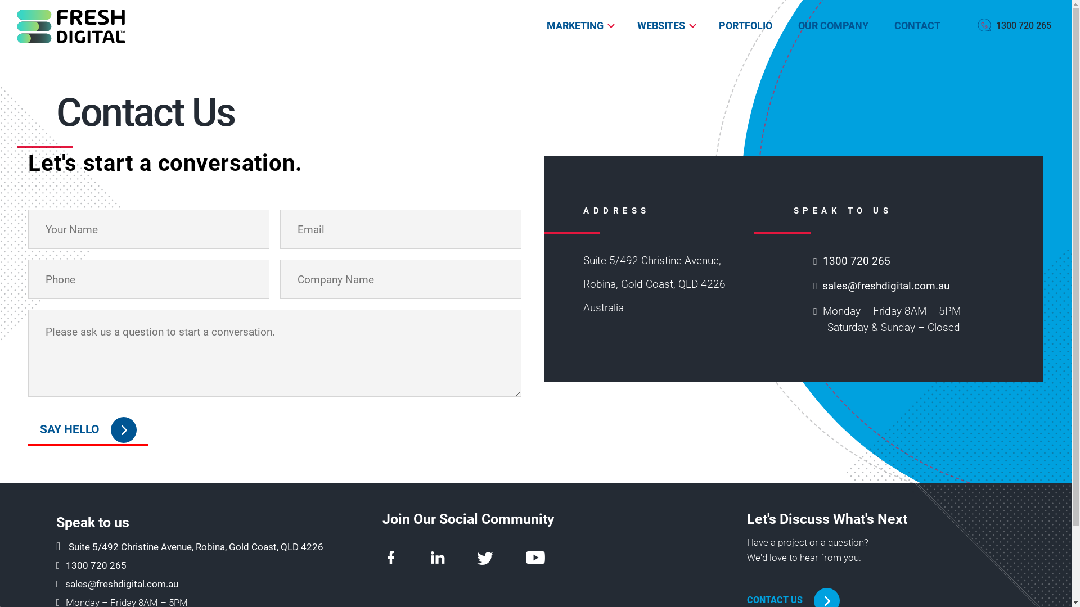 The height and width of the screenshot is (607, 1080). I want to click on Suite 5/492 Christine Avenue, Robina, Gold Coast, QLD 4226, so click(196, 547).